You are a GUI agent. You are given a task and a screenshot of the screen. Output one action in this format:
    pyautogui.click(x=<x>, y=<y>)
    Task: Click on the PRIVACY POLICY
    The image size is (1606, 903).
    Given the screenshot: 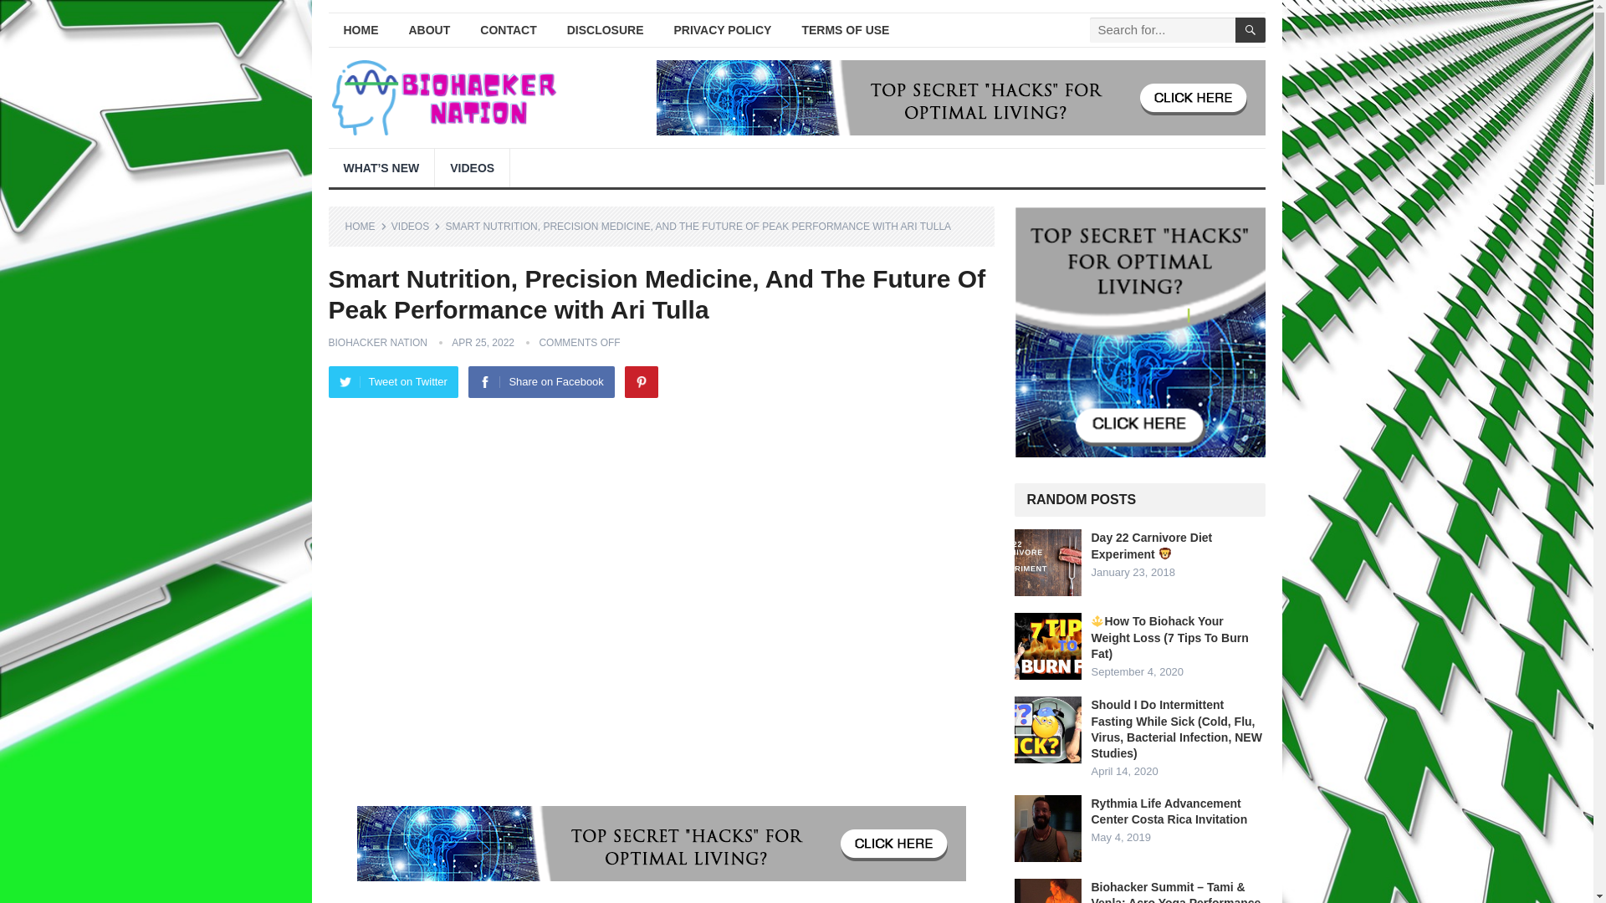 What is the action you would take?
    pyautogui.click(x=723, y=30)
    